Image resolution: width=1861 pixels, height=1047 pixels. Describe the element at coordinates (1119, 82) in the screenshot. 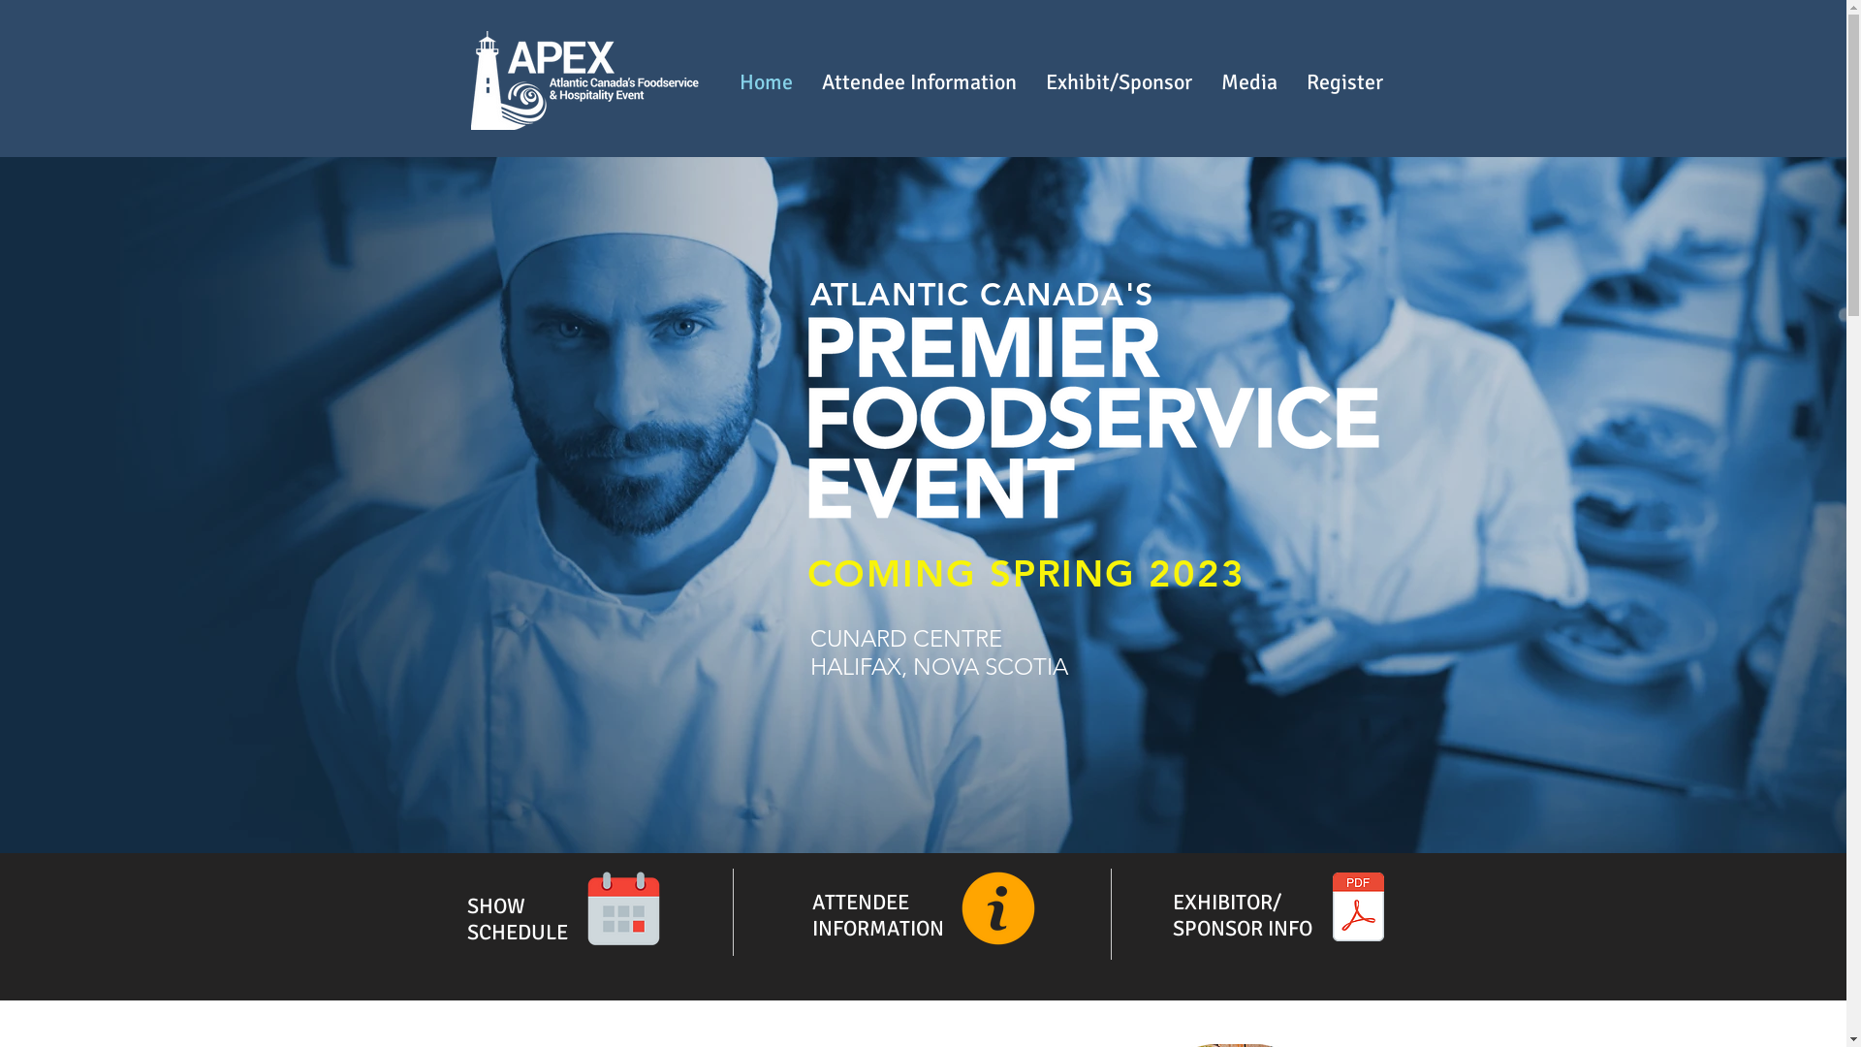

I see `Exhibit/Sponsor` at that location.